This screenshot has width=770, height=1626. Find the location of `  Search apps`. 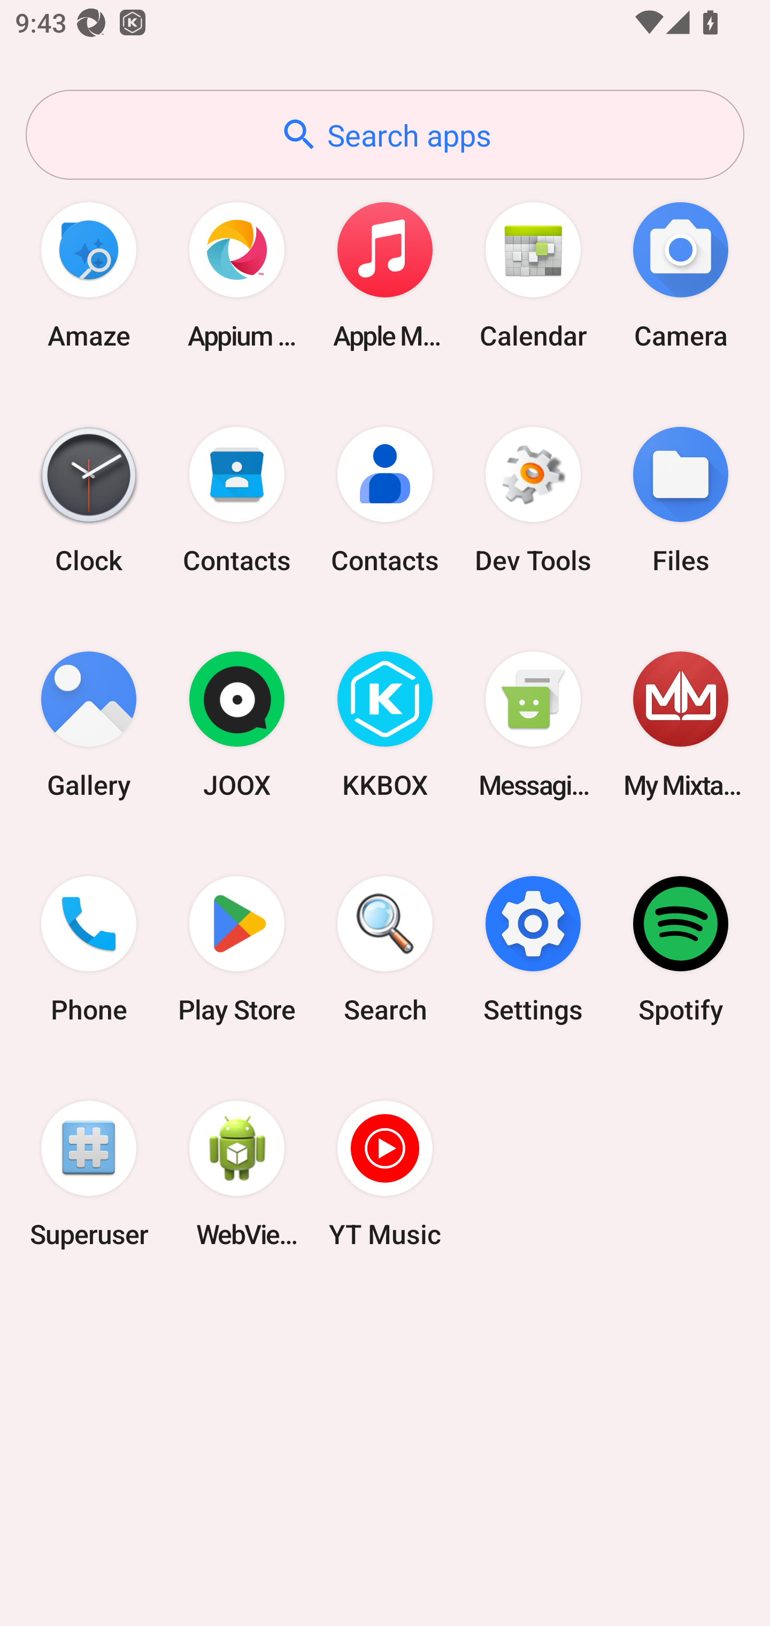

  Search apps is located at coordinates (385, 135).